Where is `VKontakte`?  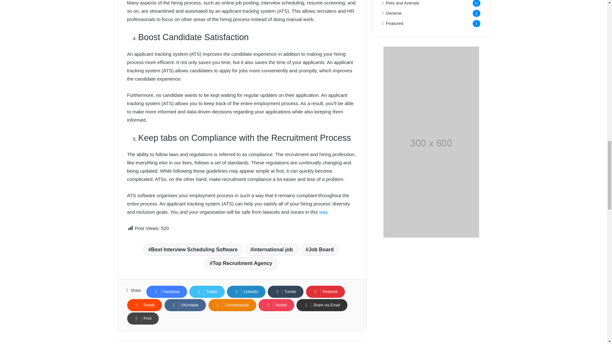 VKontakte is located at coordinates (185, 305).